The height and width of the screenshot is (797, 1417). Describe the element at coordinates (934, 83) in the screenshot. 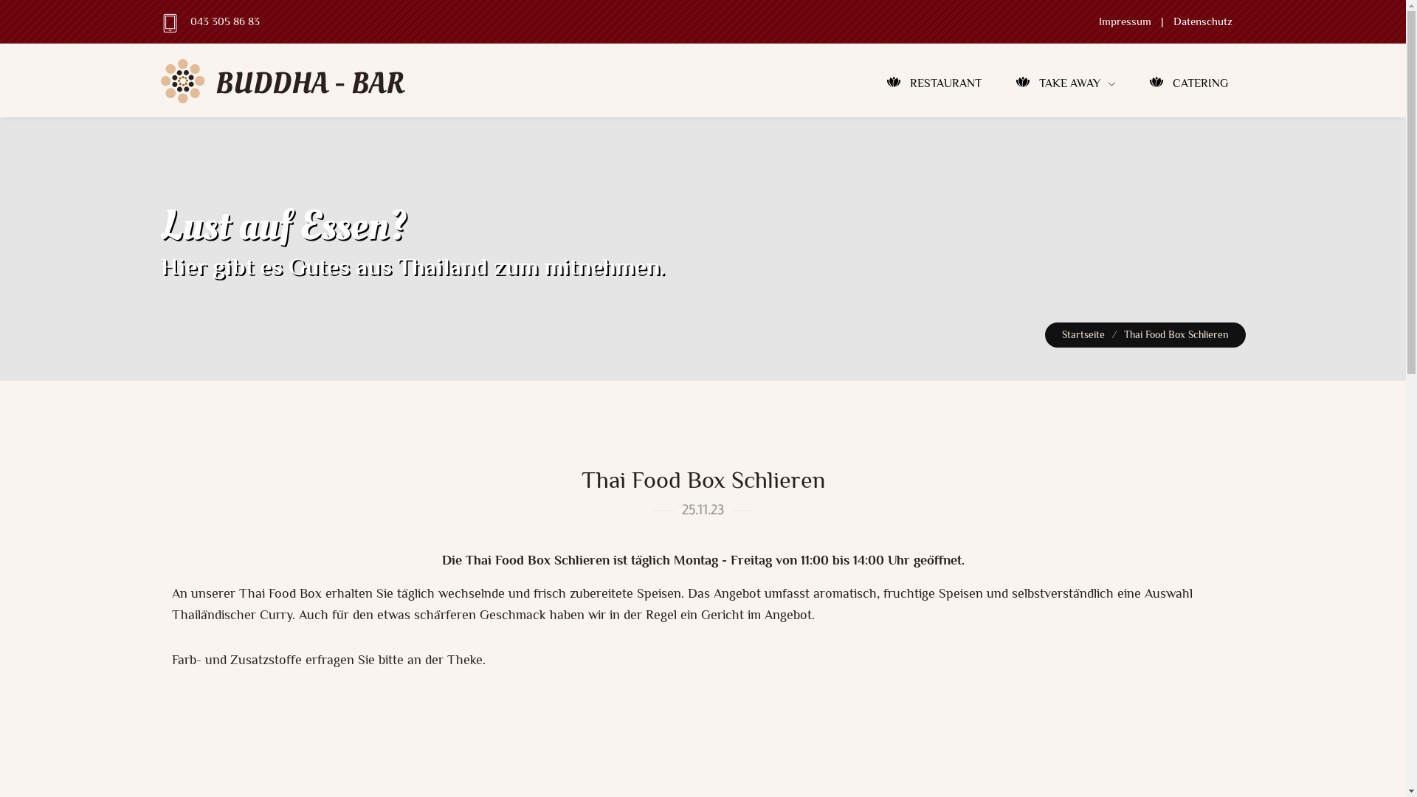

I see `RESTAURANT` at that location.